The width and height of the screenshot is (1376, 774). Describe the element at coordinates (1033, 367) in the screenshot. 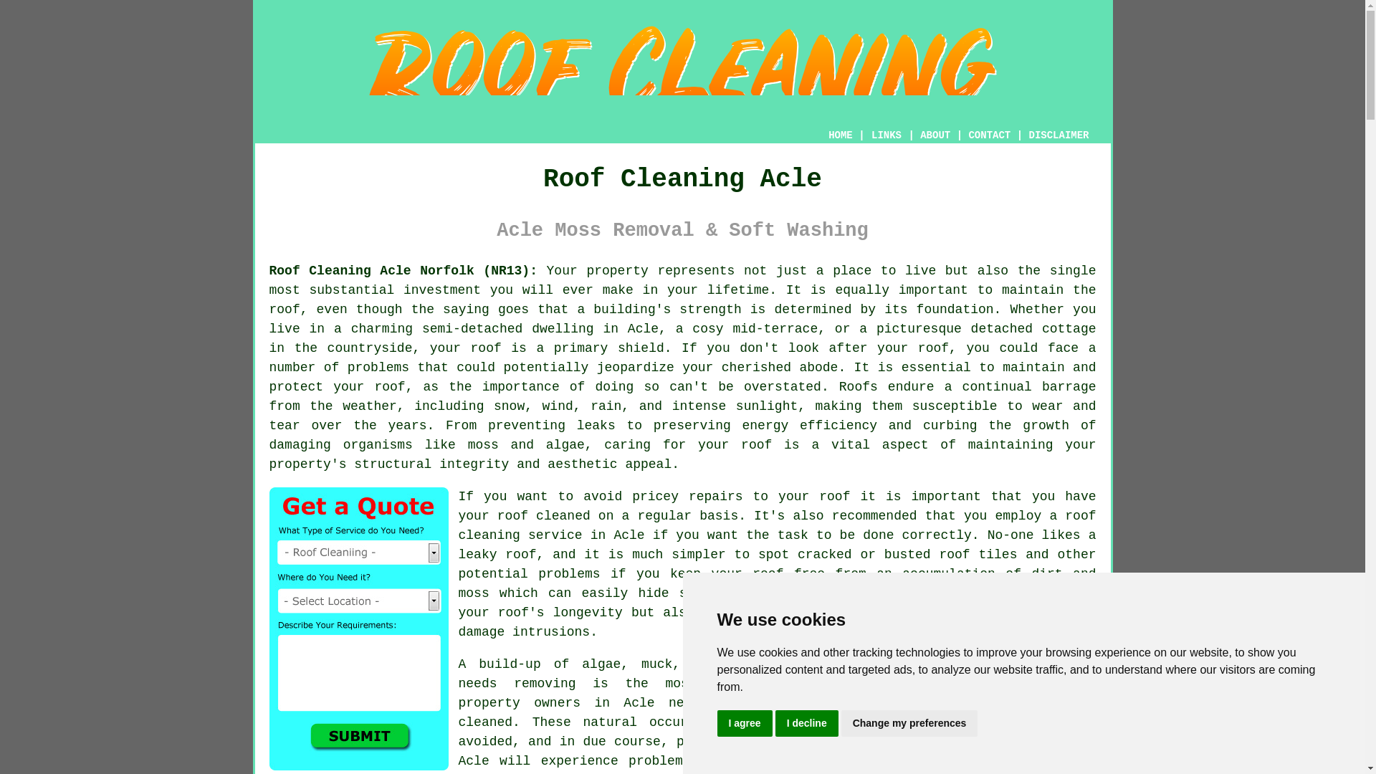

I see `maintain` at that location.